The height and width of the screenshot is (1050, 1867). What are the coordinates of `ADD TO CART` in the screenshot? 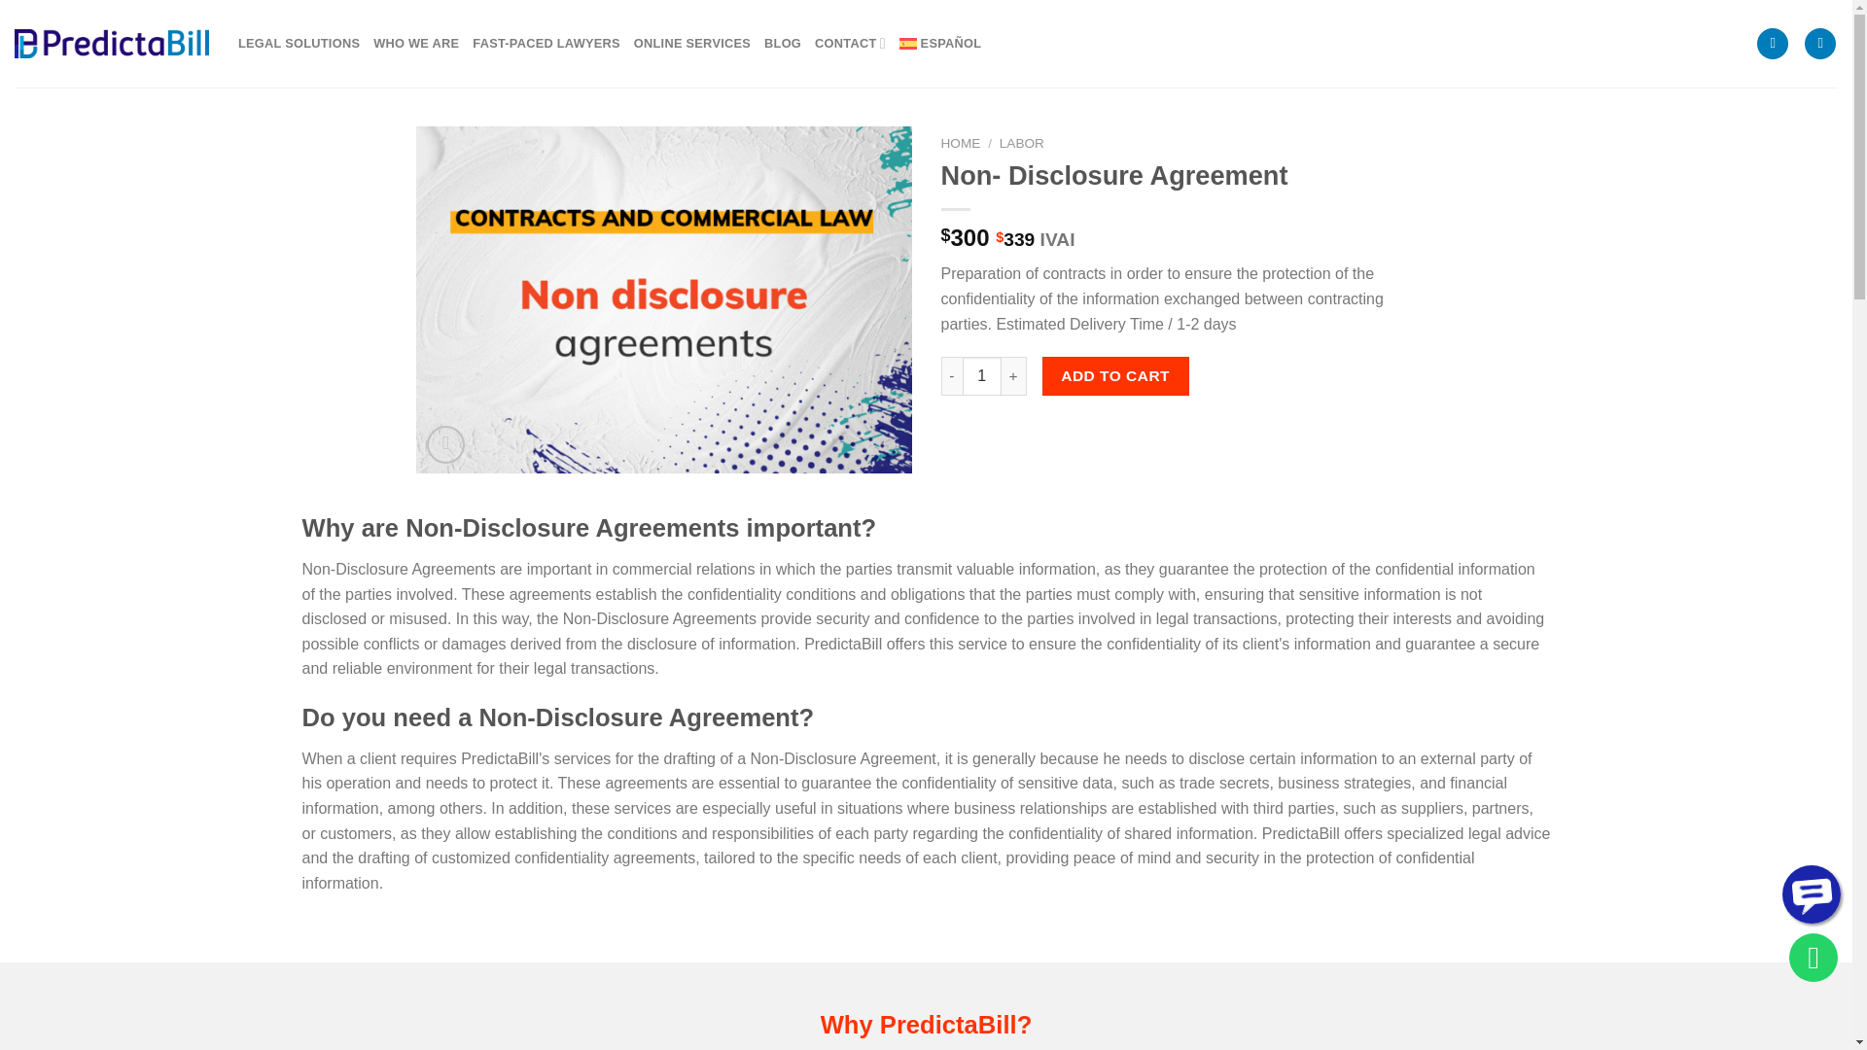 It's located at (1115, 376).